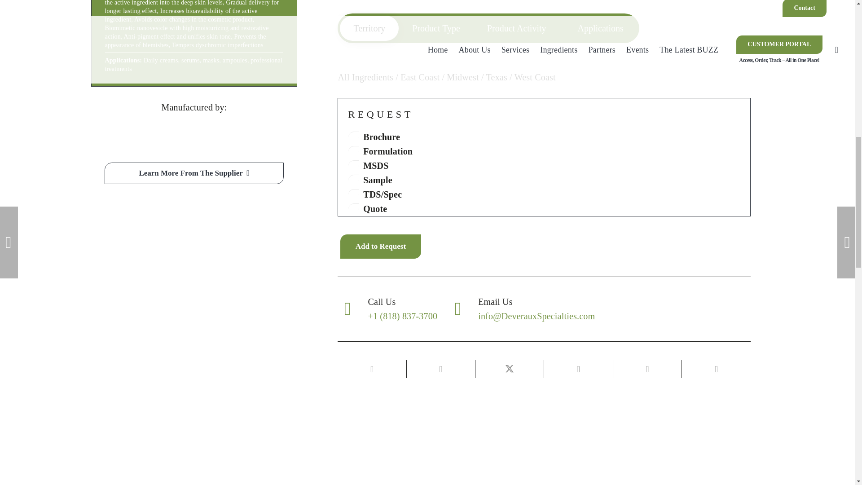 This screenshot has width=862, height=485. I want to click on Share this, so click(647, 369).